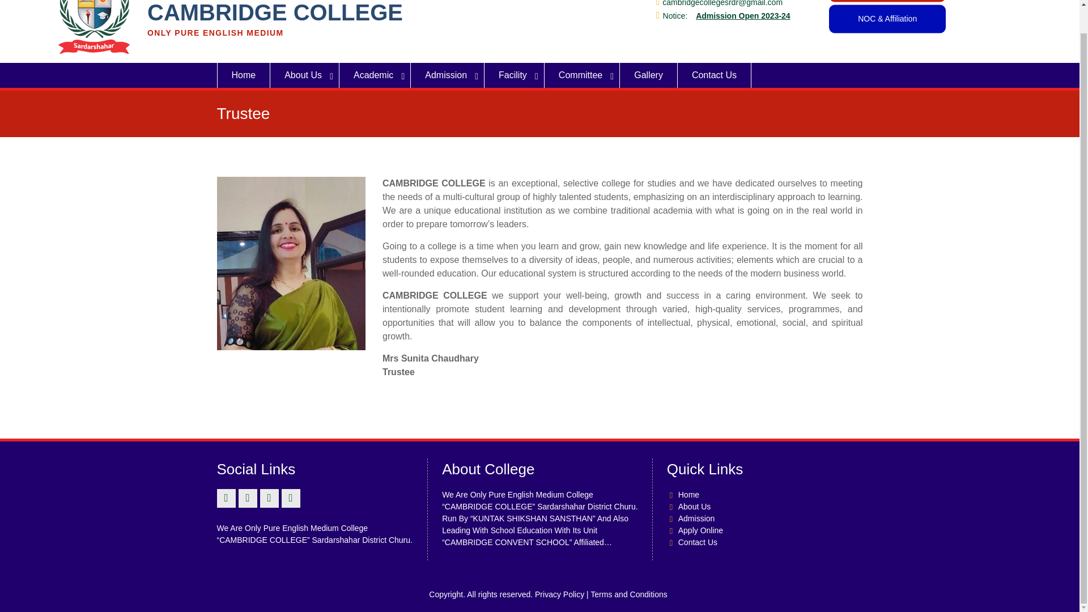 This screenshot has height=612, width=1088. Describe the element at coordinates (515, 75) in the screenshot. I see `Facility` at that location.